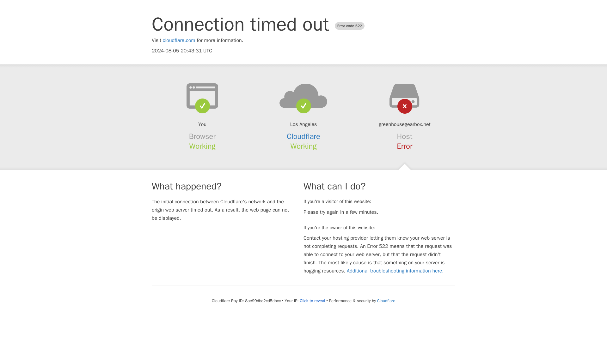  I want to click on Click to reveal, so click(312, 301).